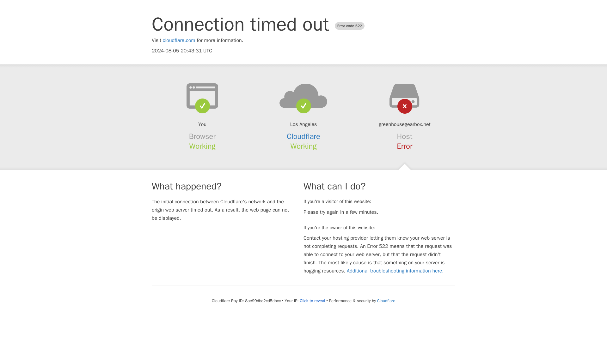  I want to click on Click to reveal, so click(312, 301).